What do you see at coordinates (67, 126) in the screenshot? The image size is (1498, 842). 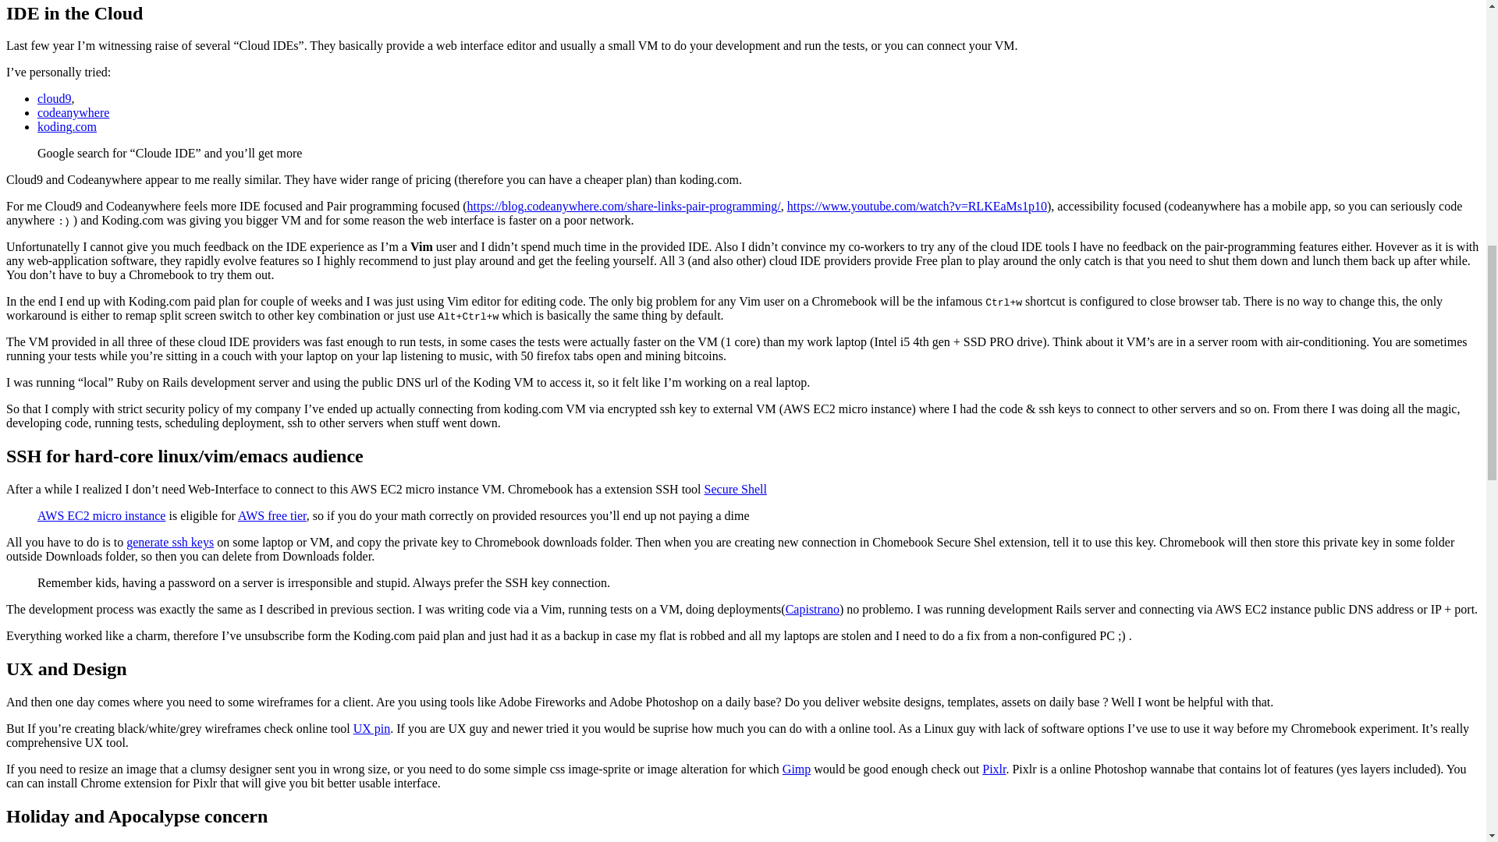 I see `koding.com` at bounding box center [67, 126].